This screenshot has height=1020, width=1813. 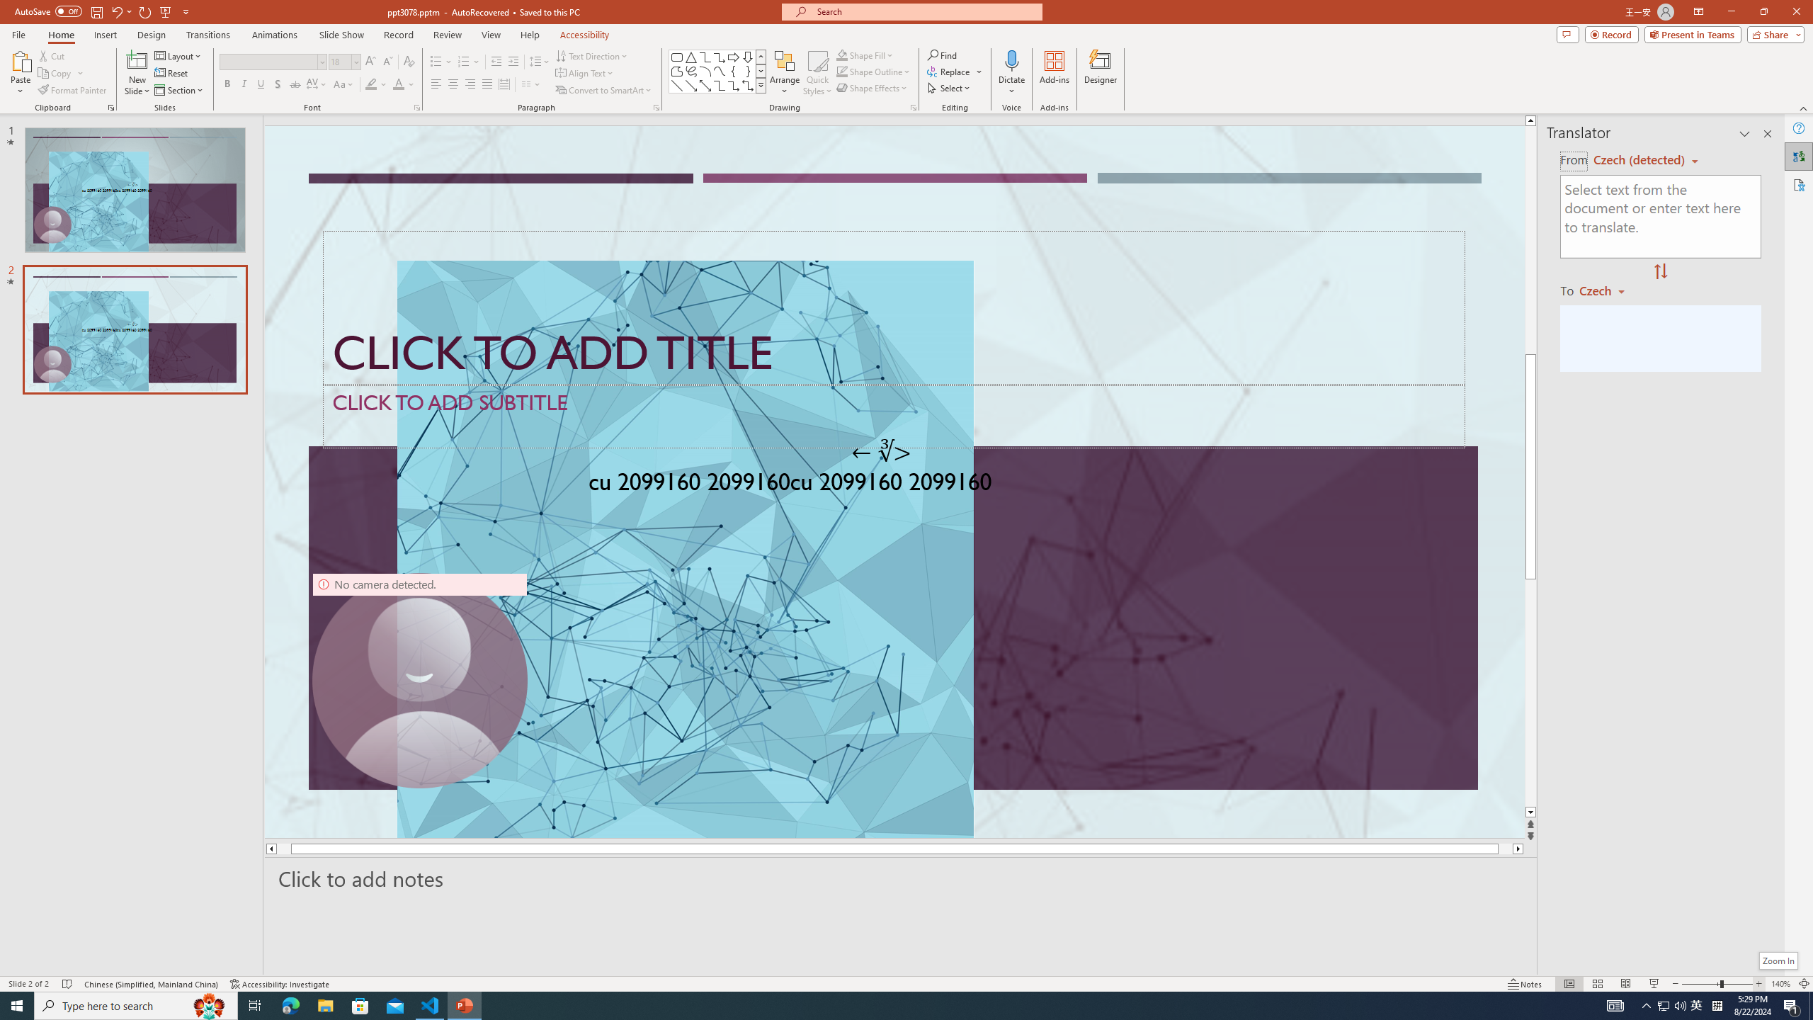 What do you see at coordinates (894, 416) in the screenshot?
I see `Subtitle TextBox` at bounding box center [894, 416].